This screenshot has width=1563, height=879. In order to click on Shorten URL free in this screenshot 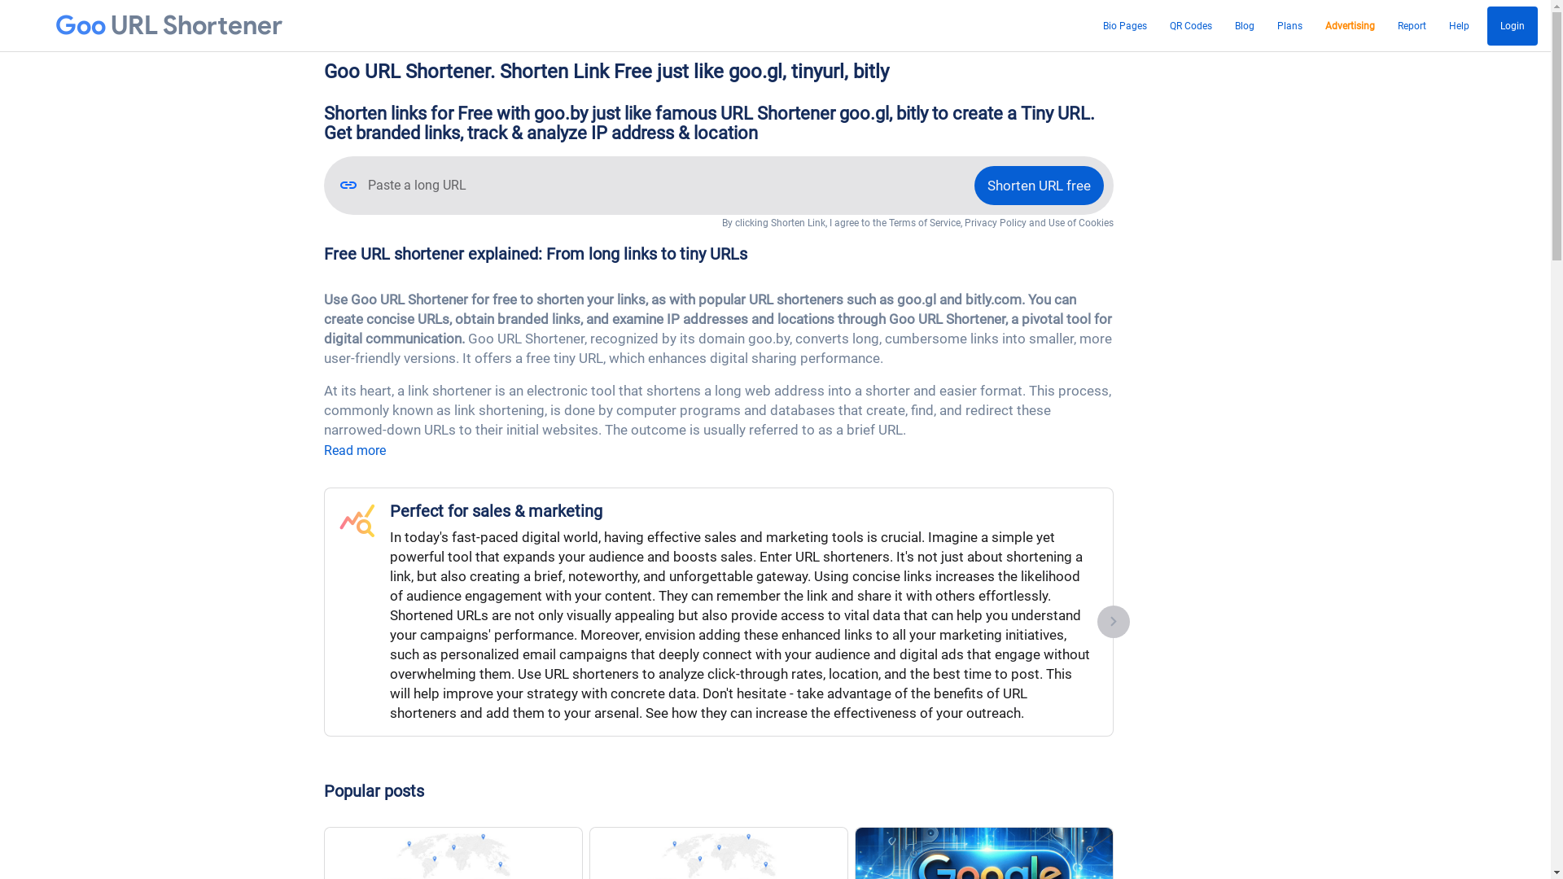, I will do `click(1039, 186)`.